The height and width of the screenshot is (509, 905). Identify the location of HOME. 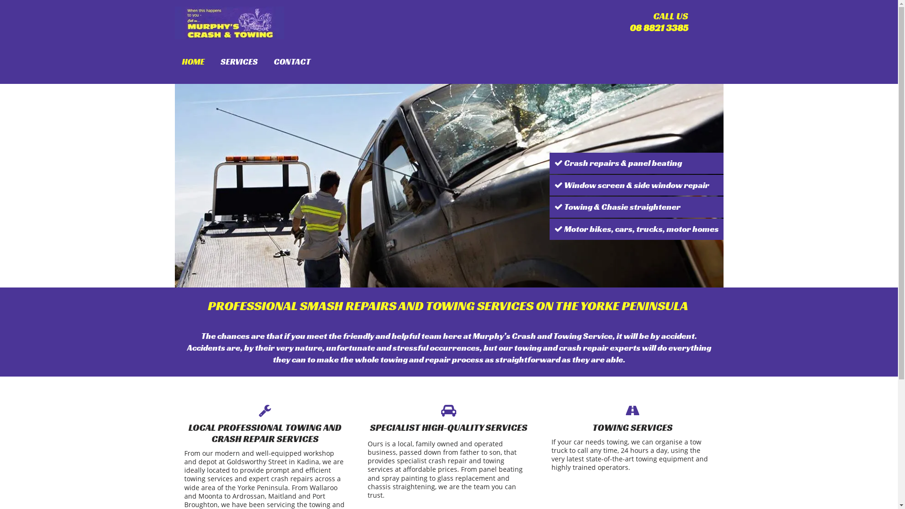
(193, 62).